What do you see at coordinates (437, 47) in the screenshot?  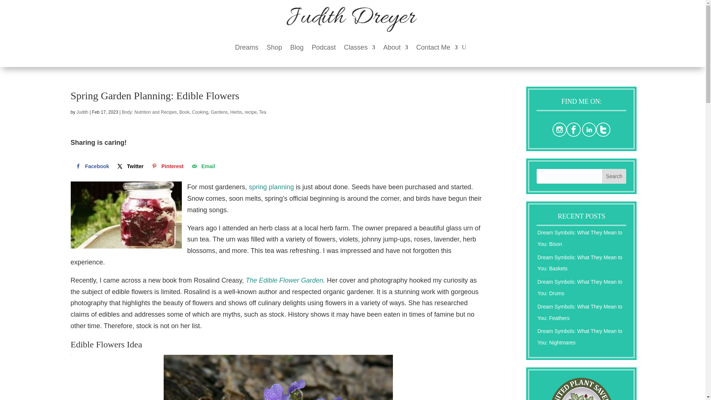 I see `Contact Me` at bounding box center [437, 47].